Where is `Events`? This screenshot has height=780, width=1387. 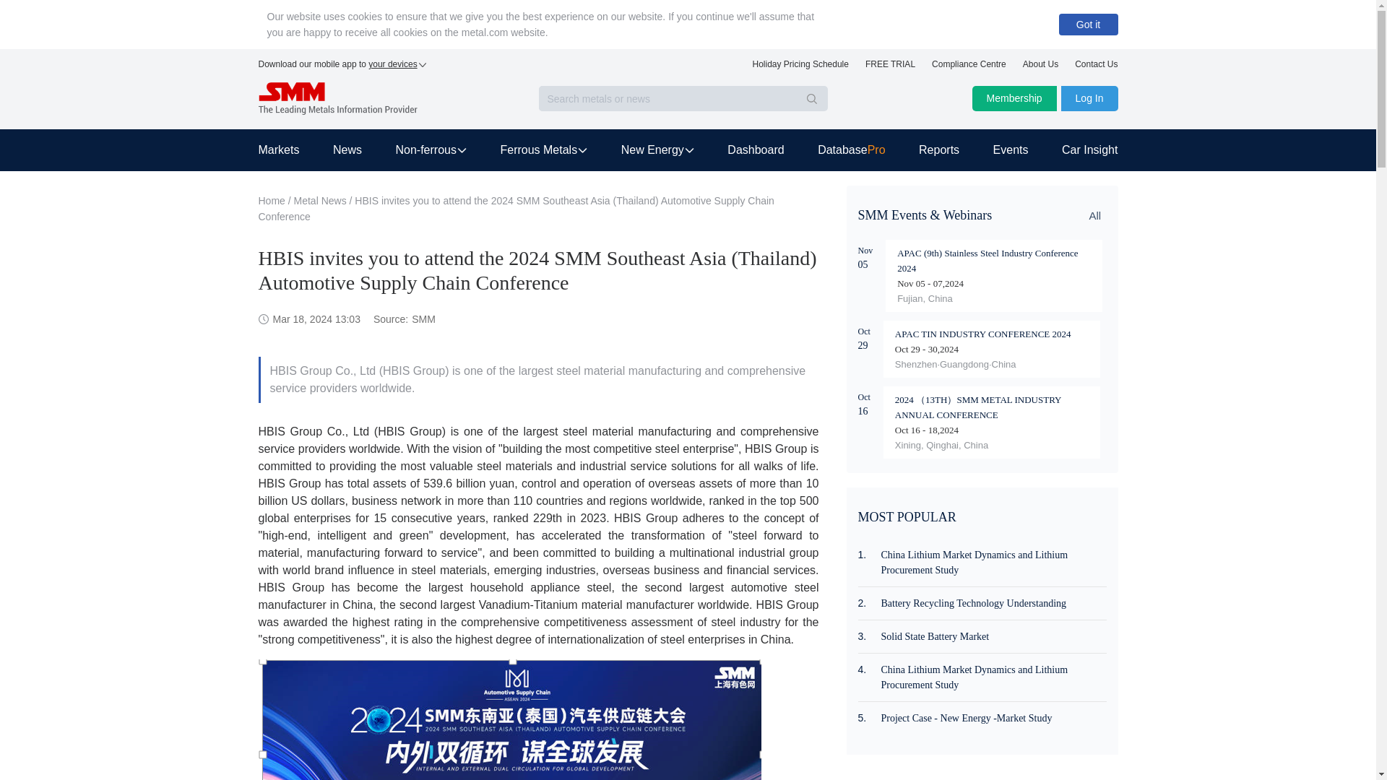 Events is located at coordinates (1011, 150).